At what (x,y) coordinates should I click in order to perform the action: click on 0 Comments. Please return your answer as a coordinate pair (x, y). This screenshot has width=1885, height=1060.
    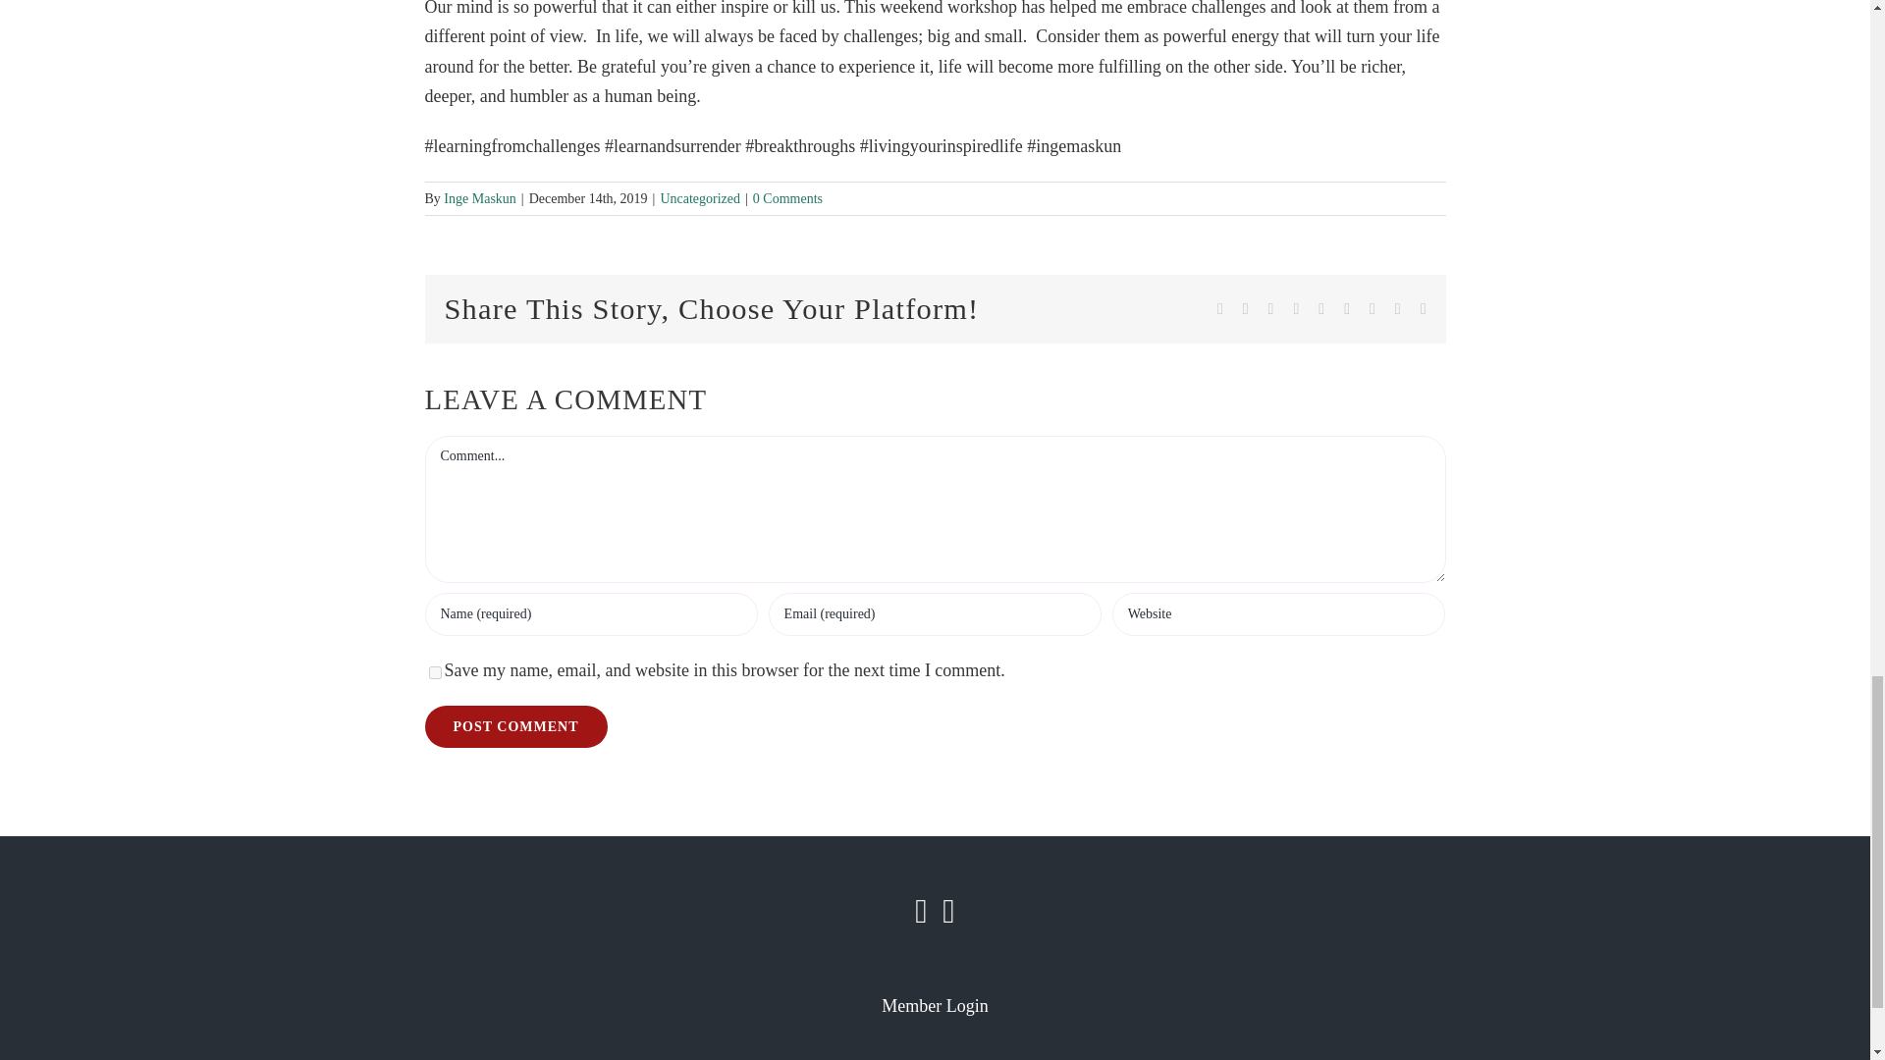
    Looking at the image, I should click on (787, 198).